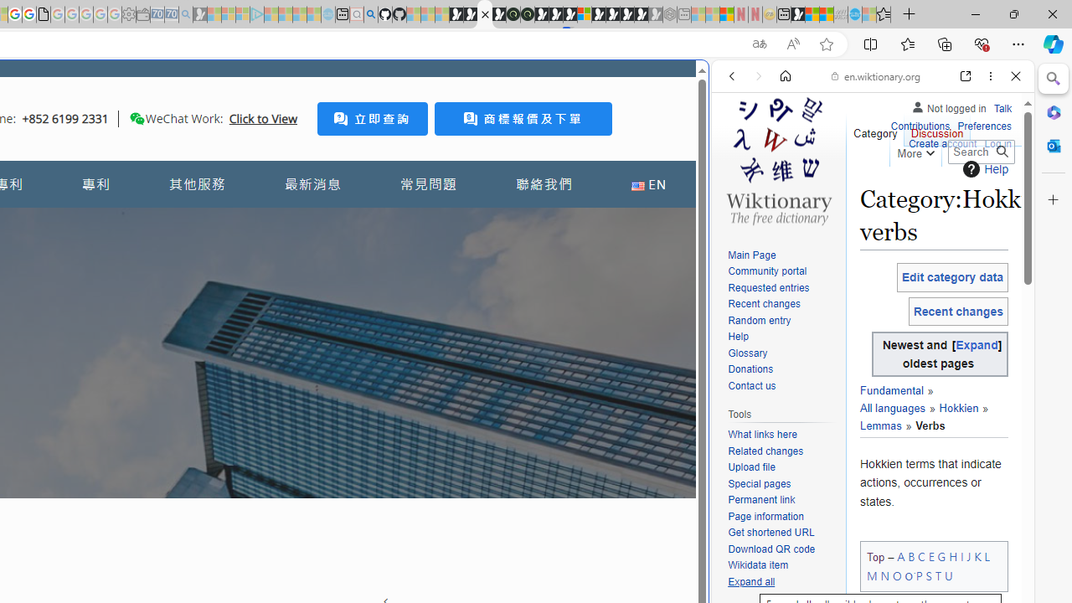  What do you see at coordinates (884, 575) in the screenshot?
I see `N` at bounding box center [884, 575].